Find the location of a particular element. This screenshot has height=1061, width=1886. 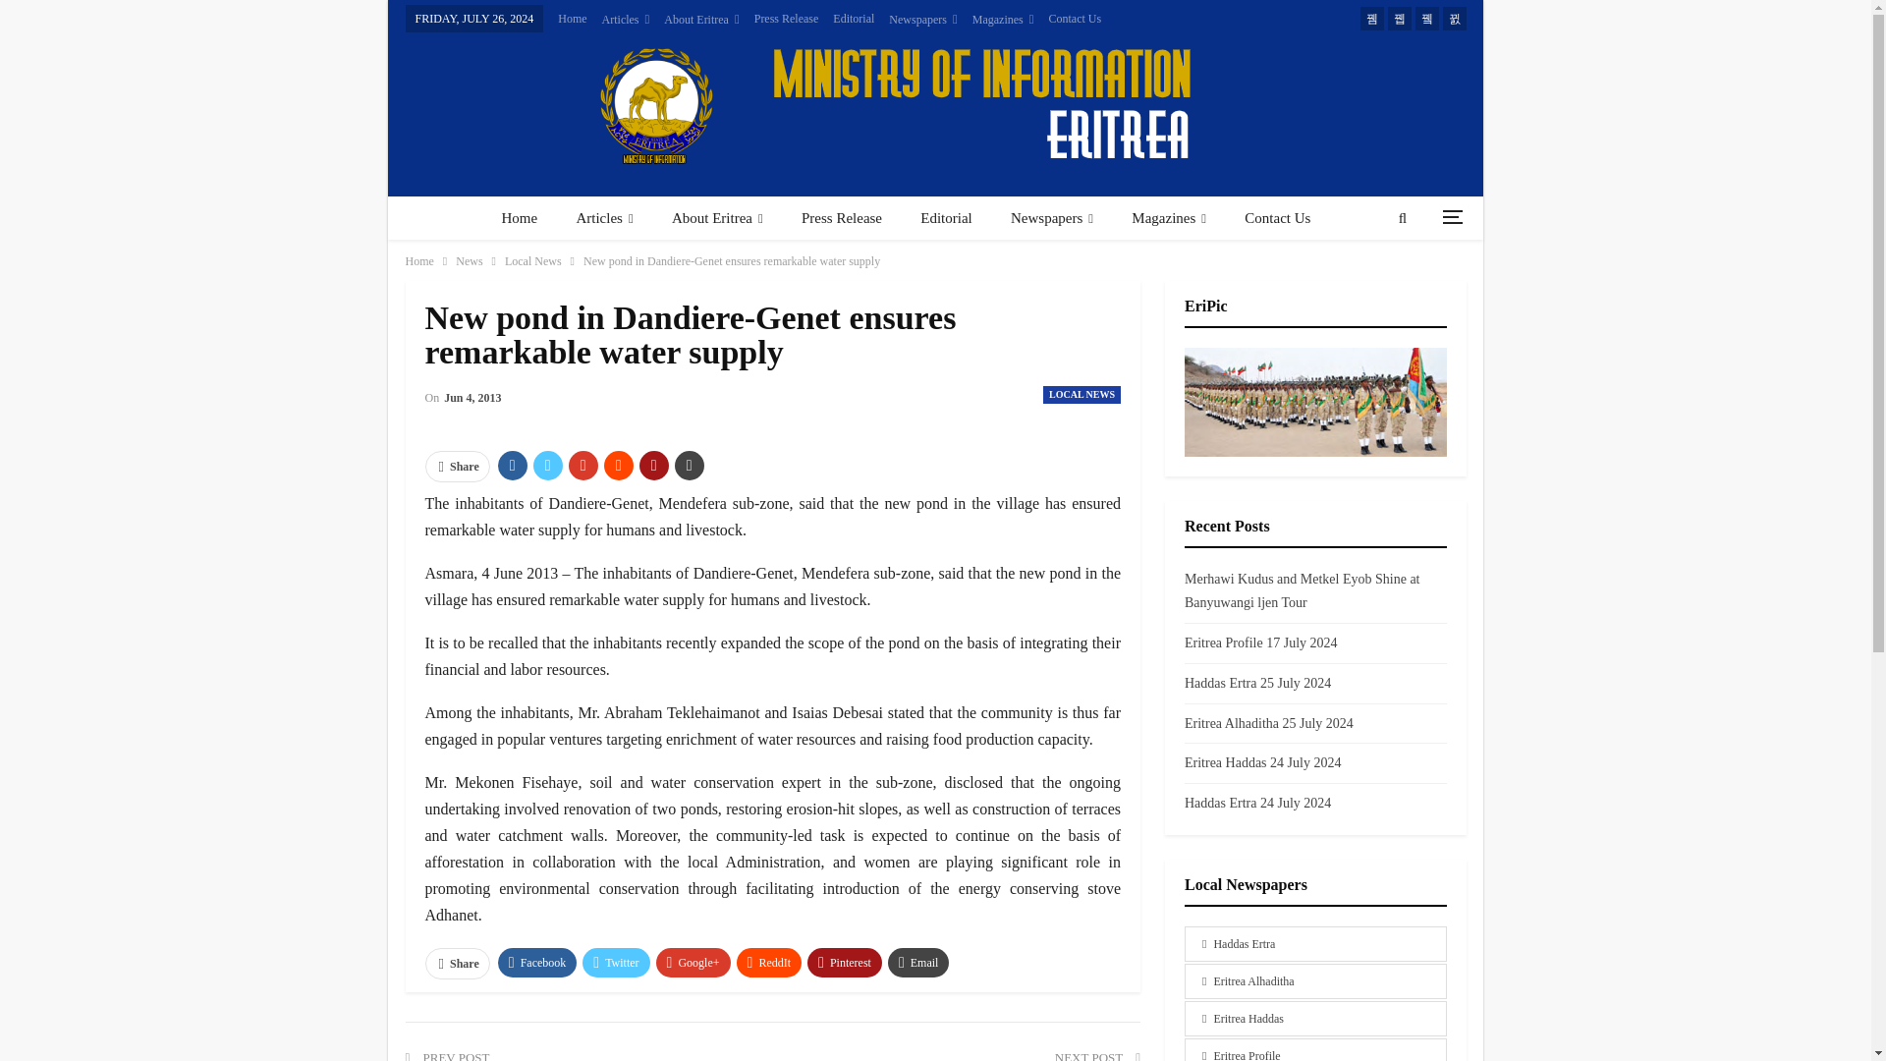

Magazines is located at coordinates (1003, 20).